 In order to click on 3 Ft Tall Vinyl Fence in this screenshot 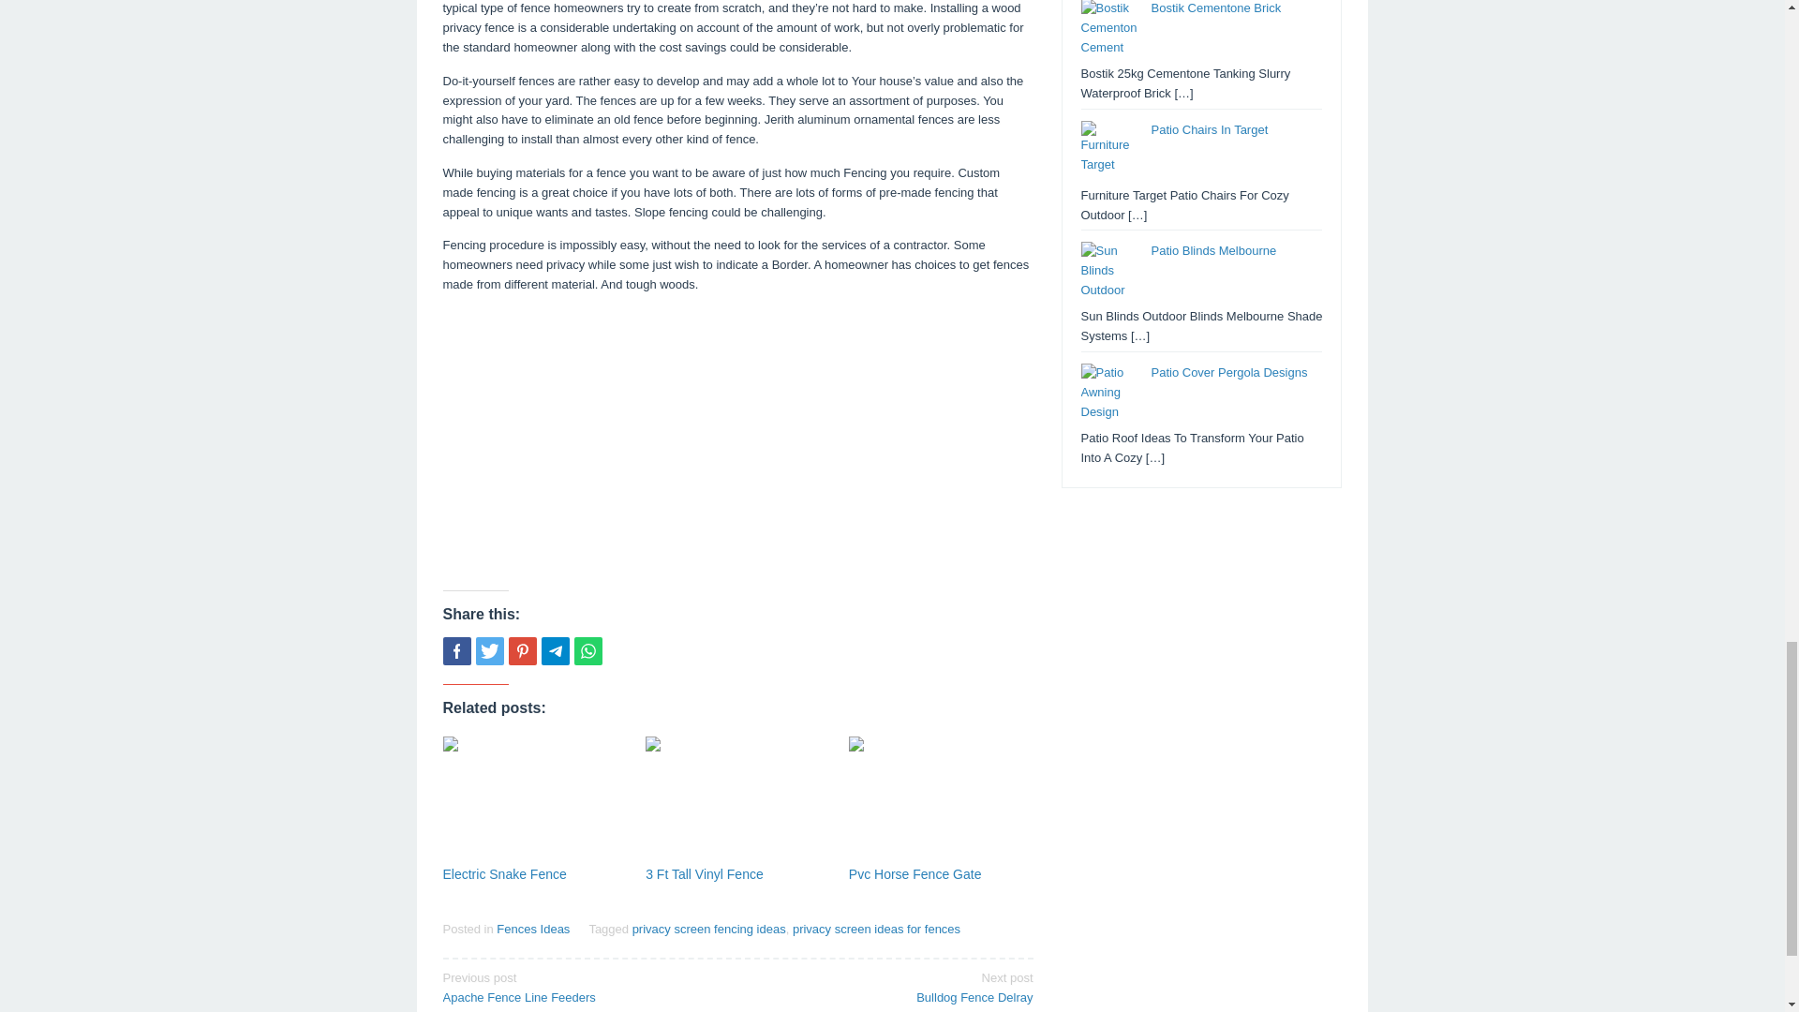, I will do `click(705, 873)`.